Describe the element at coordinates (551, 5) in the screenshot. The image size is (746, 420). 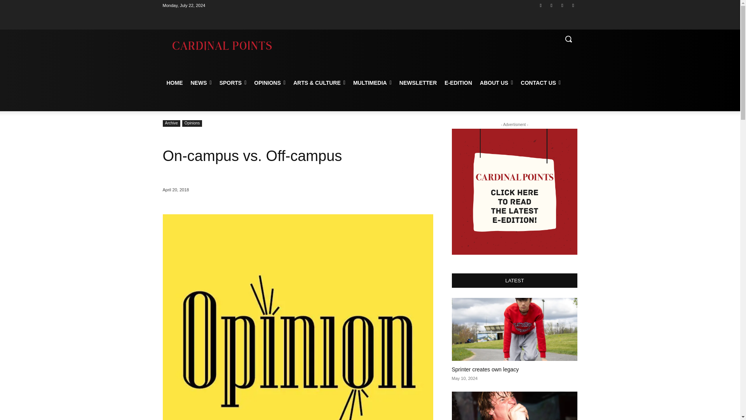
I see `Instagram` at that location.